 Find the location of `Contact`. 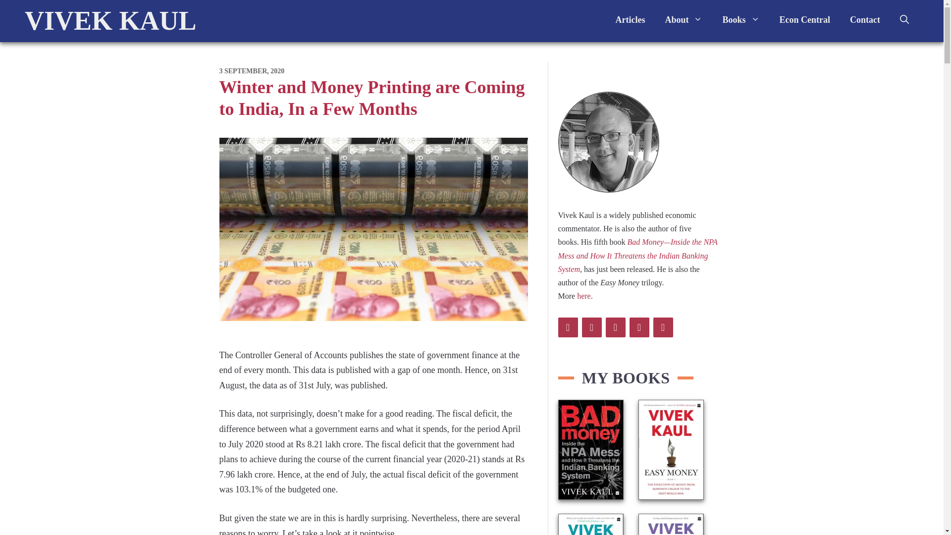

Contact is located at coordinates (865, 20).